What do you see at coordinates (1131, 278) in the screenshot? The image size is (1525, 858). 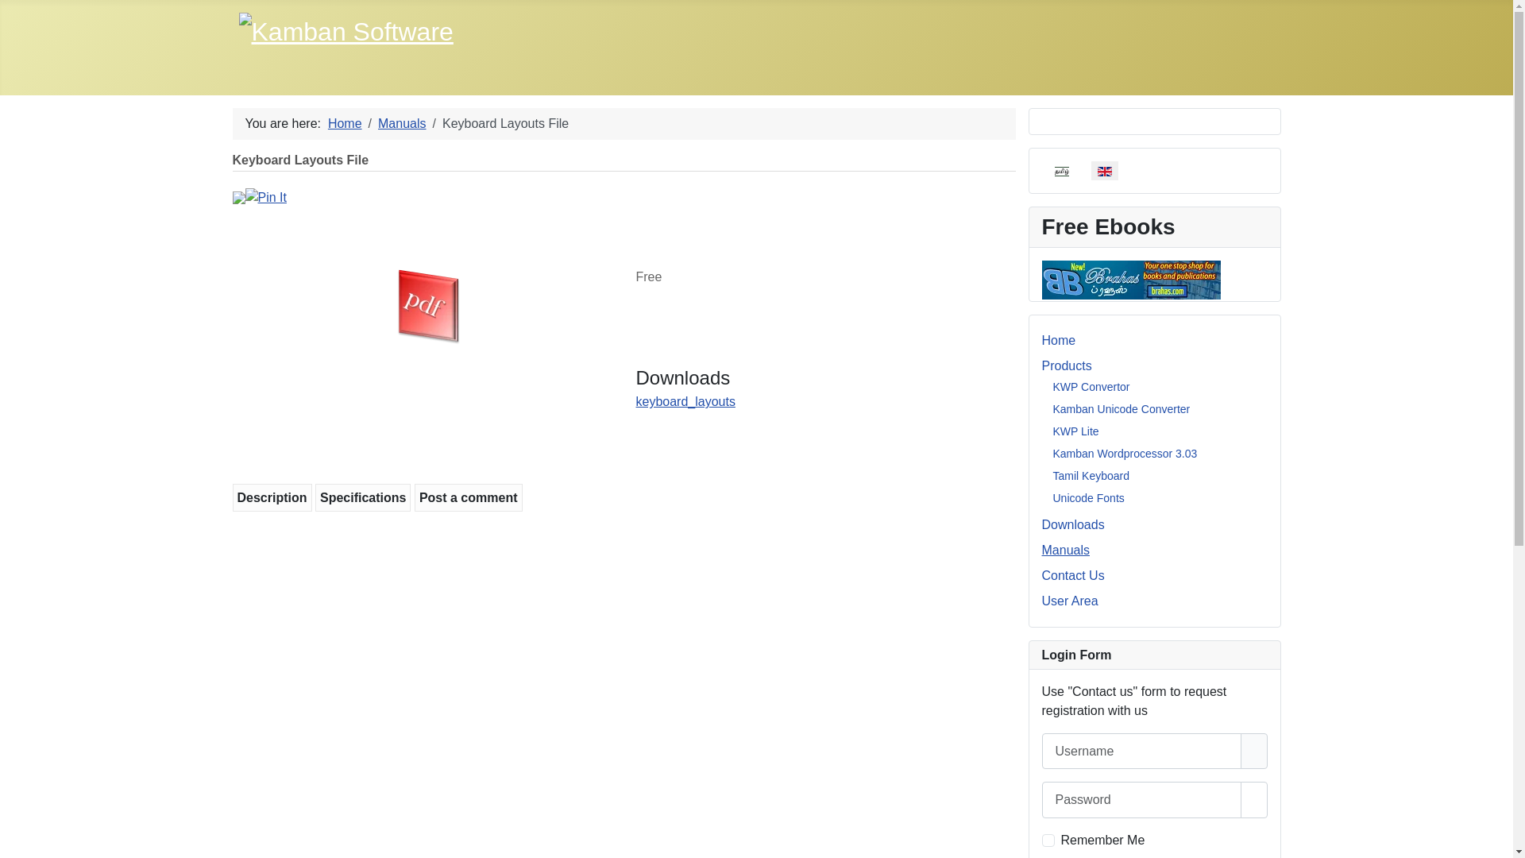 I see `Your Free Ebooks` at bounding box center [1131, 278].